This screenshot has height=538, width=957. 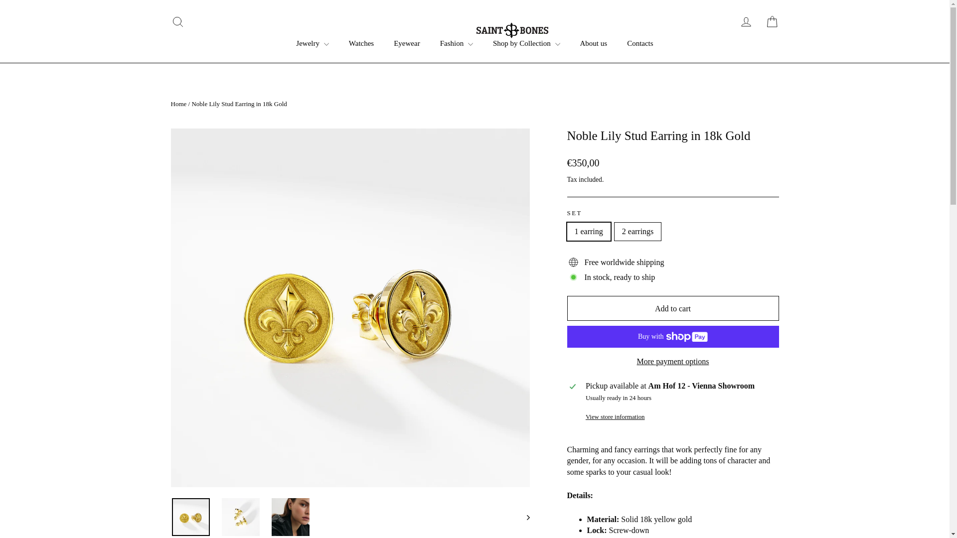 I want to click on Back to the frontpage, so click(x=178, y=104).